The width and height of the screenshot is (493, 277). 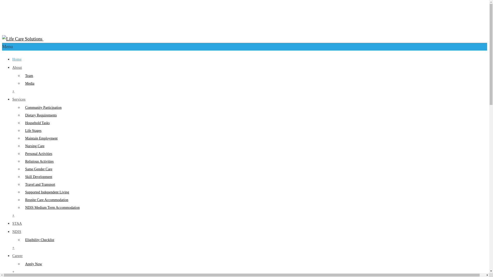 What do you see at coordinates (40, 138) in the screenshot?
I see `Maintain Employment` at bounding box center [40, 138].